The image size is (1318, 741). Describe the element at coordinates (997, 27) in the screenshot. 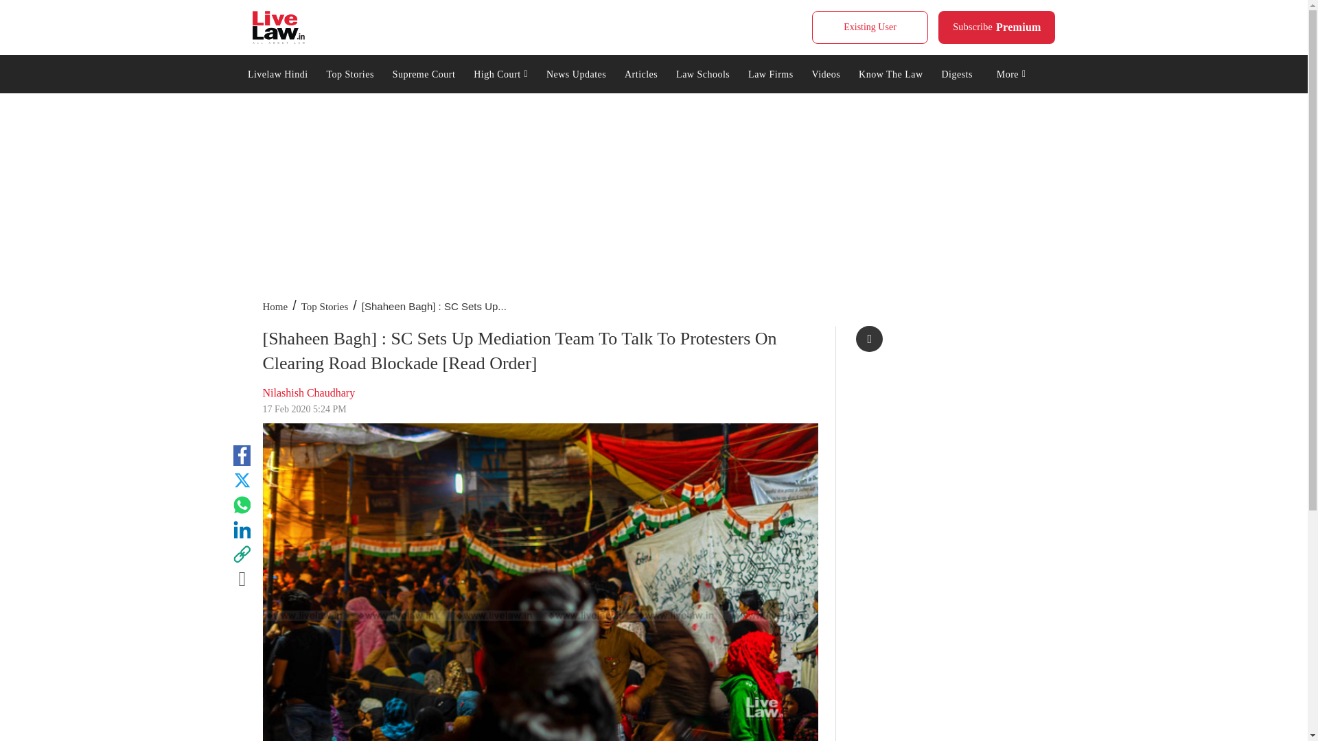

I see `Supreme Court` at that location.